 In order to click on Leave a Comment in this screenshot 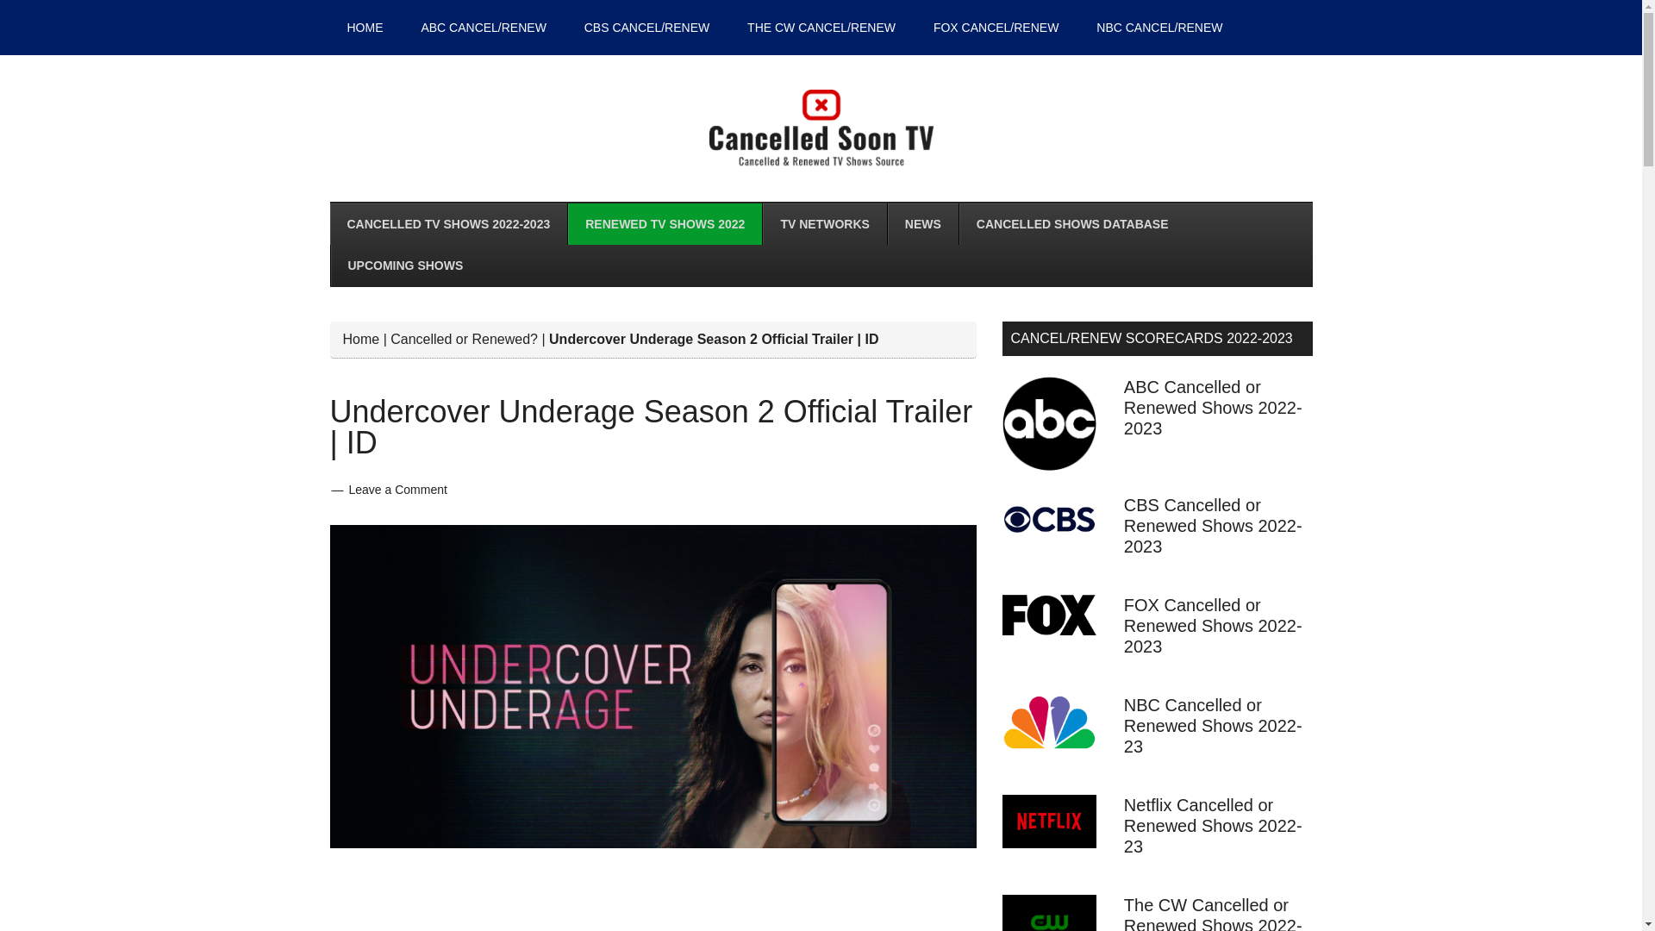, I will do `click(397, 490)`.